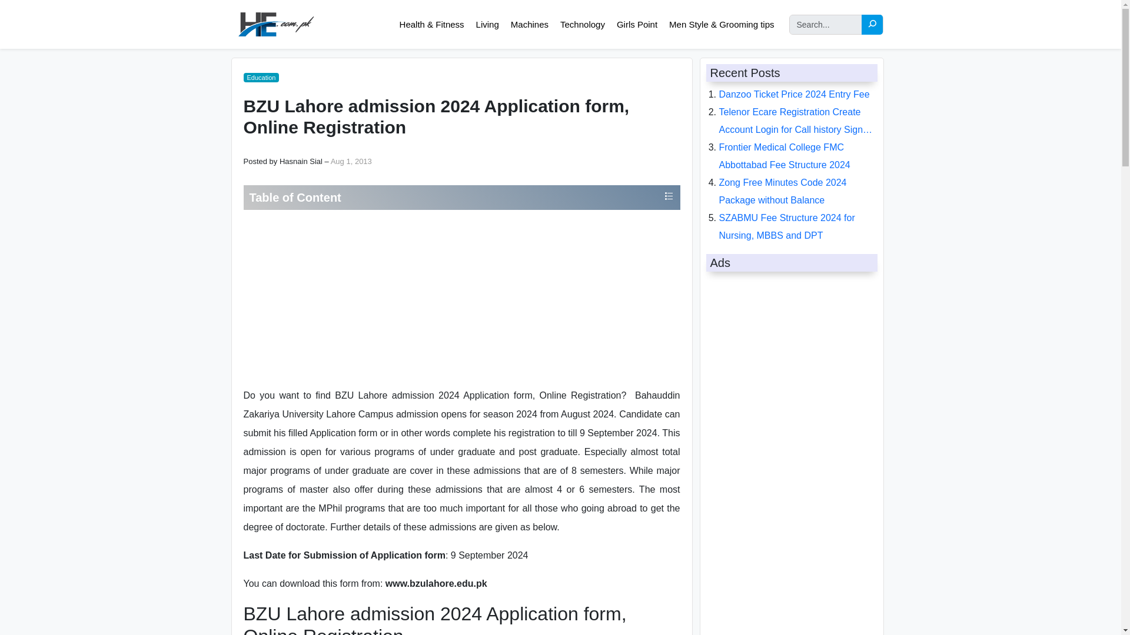 Image resolution: width=1130 pixels, height=635 pixels. What do you see at coordinates (783, 191) in the screenshot?
I see `Zong Free Minutes Code 2024 Package without Balance` at bounding box center [783, 191].